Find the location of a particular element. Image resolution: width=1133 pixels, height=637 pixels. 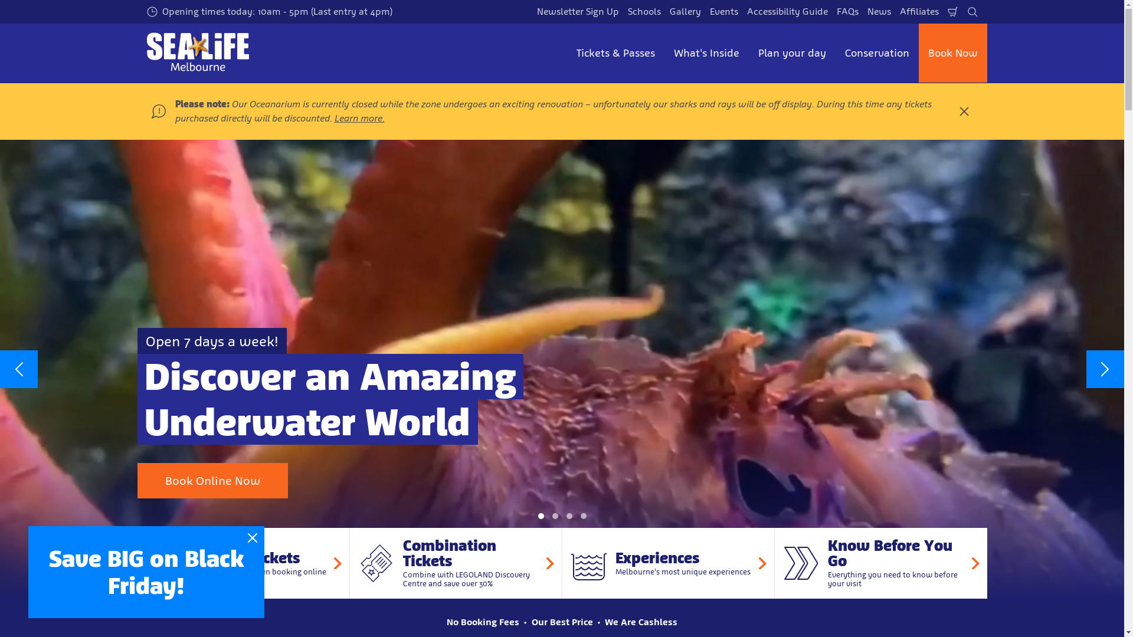

Save BIG on Black Friday! is located at coordinates (146, 572).